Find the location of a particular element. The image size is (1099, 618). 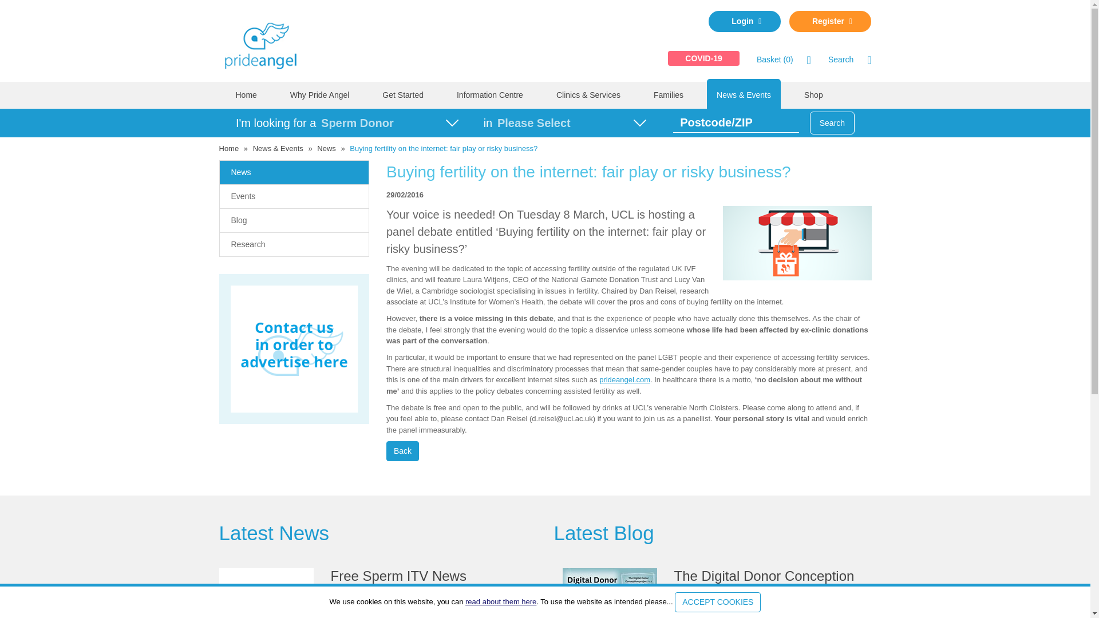

View all is located at coordinates (603, 533).